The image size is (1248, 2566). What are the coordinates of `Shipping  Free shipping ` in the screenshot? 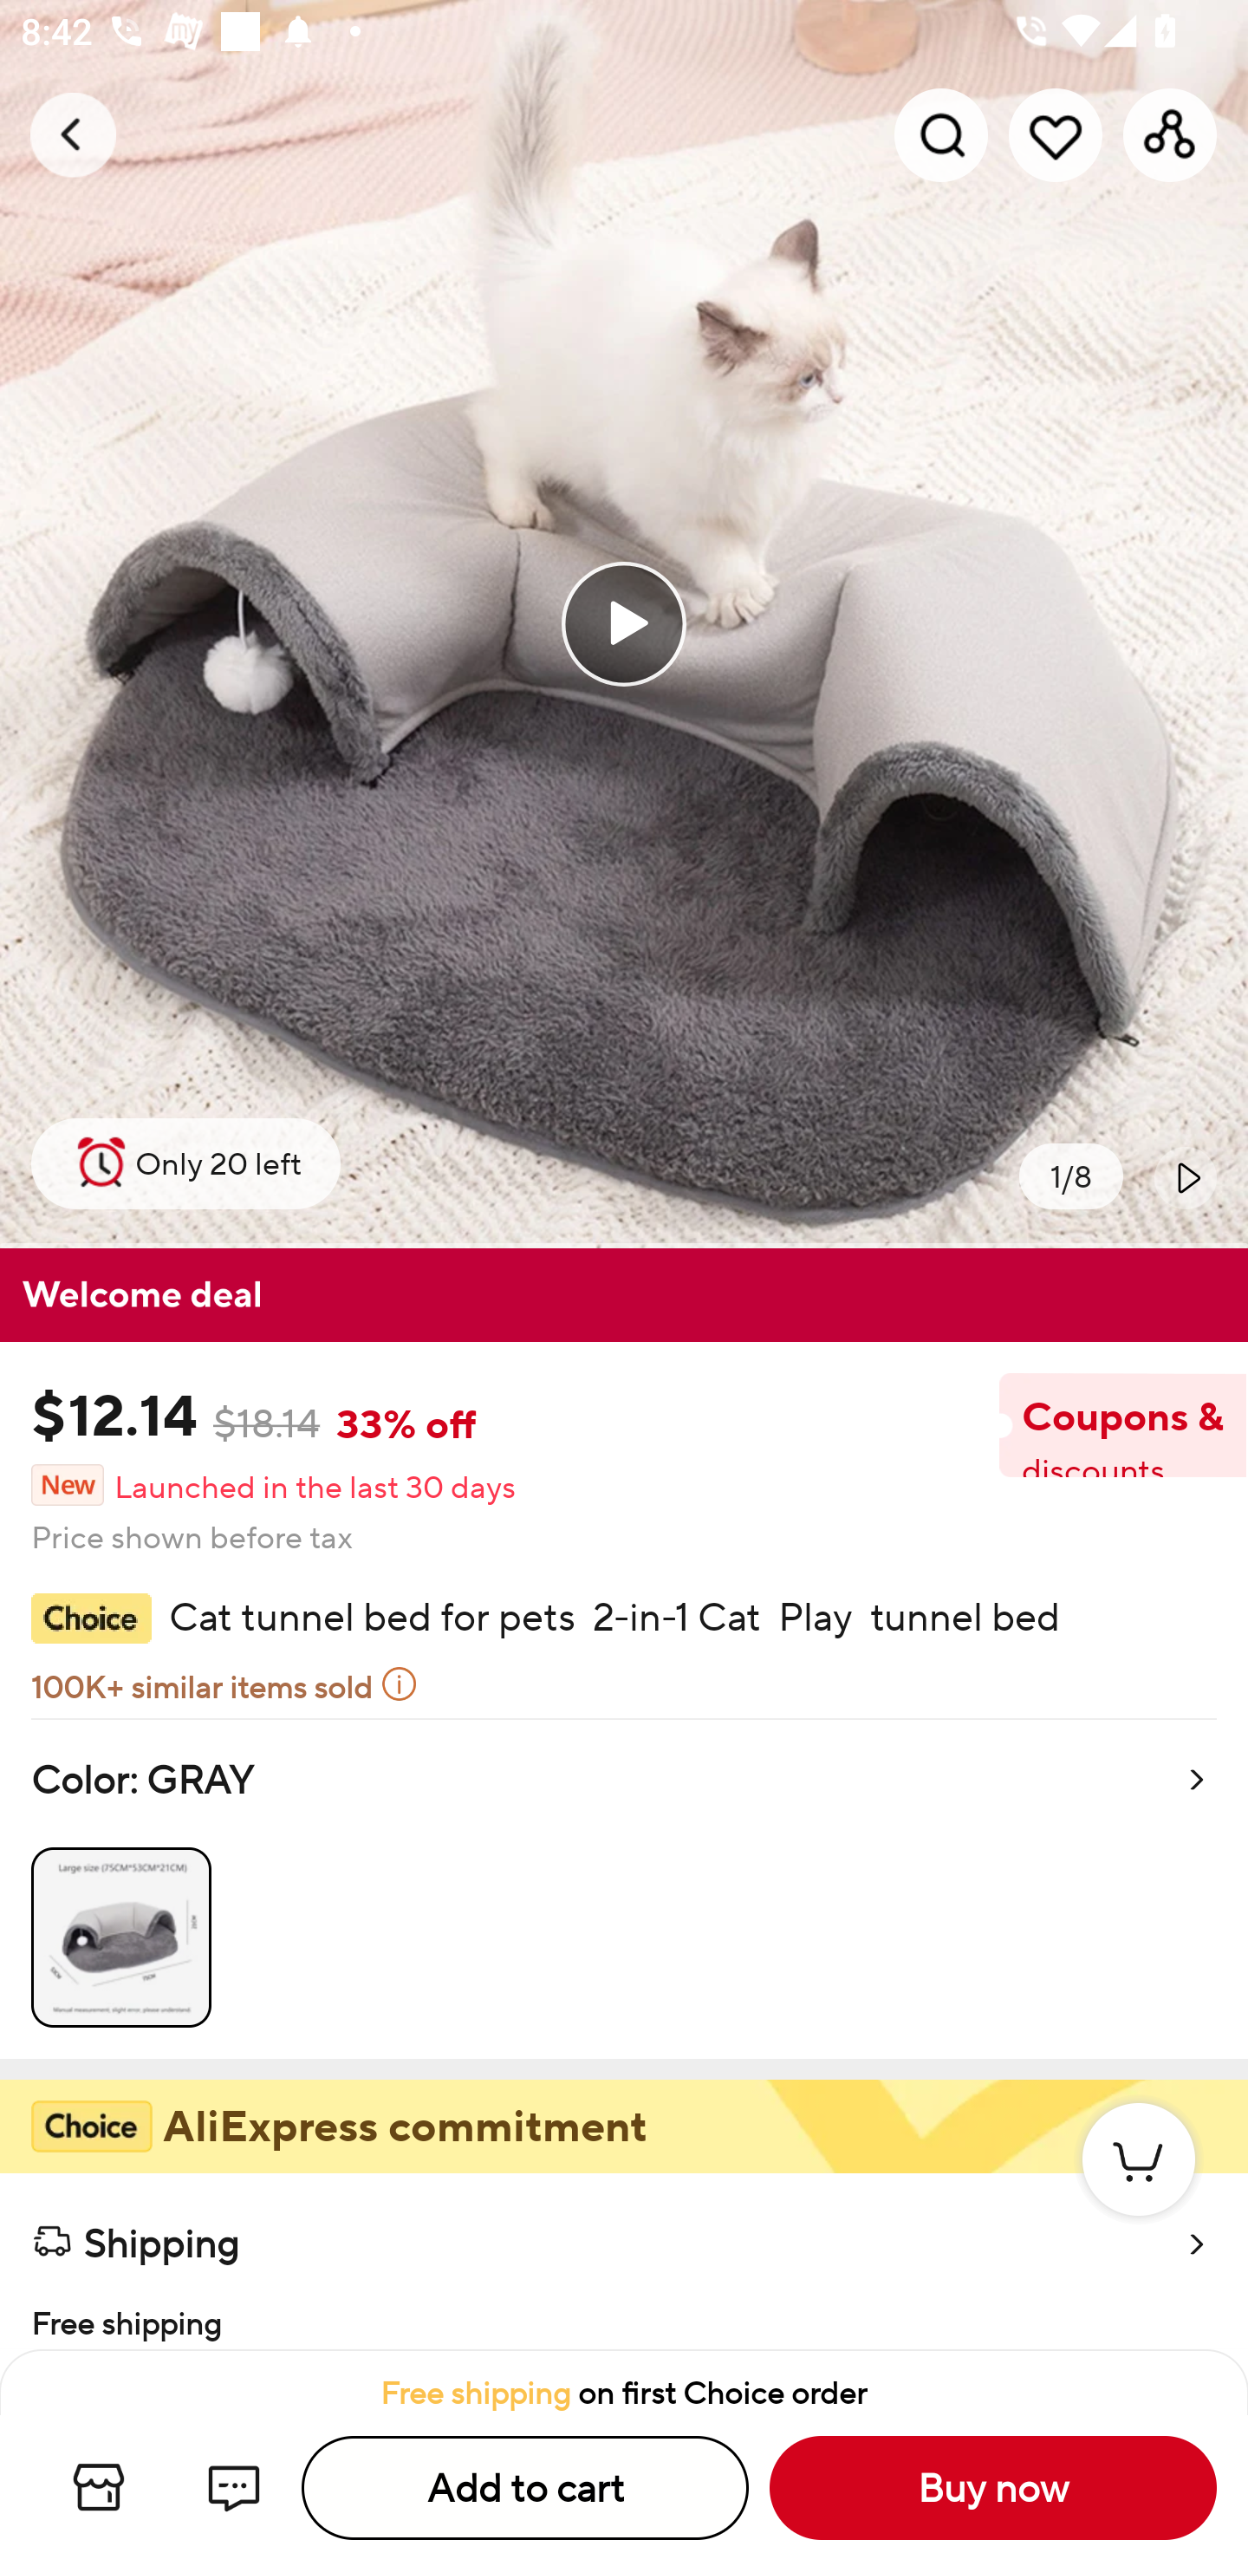 It's located at (624, 2262).